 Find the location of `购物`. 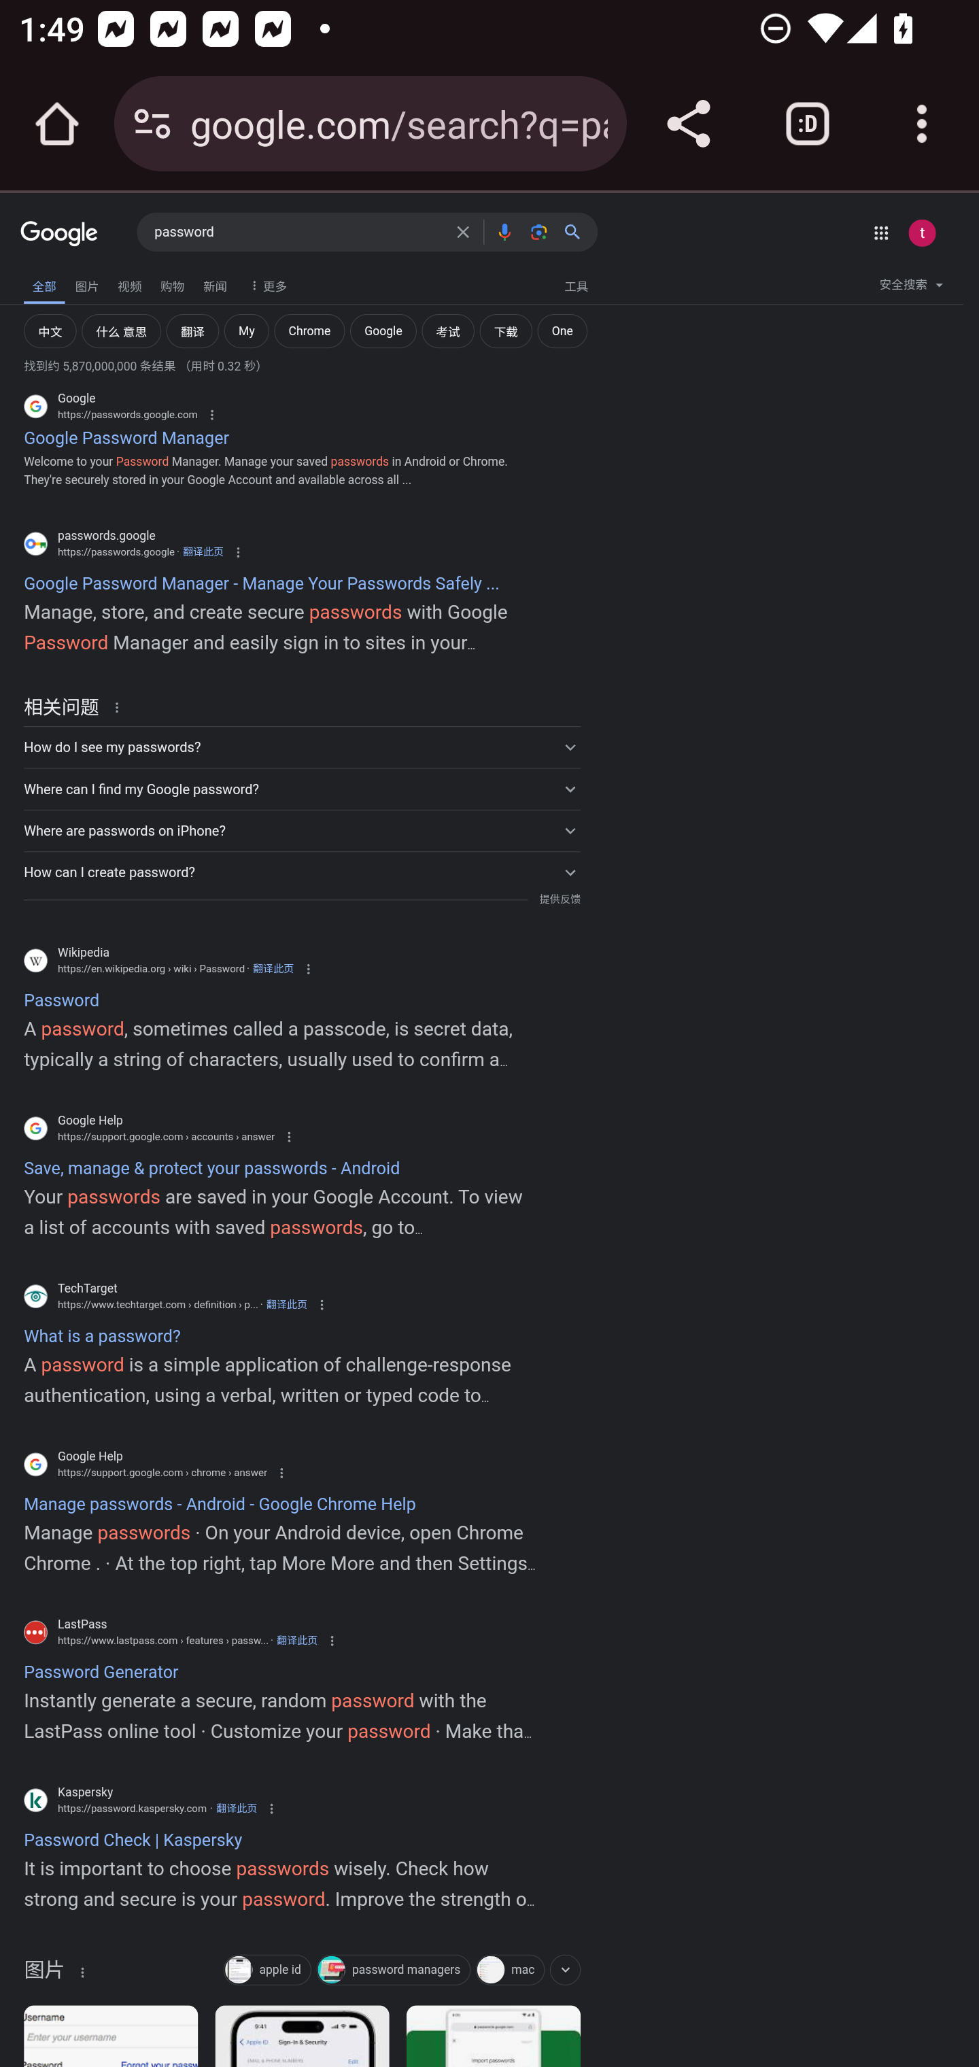

购物 is located at coordinates (173, 284).